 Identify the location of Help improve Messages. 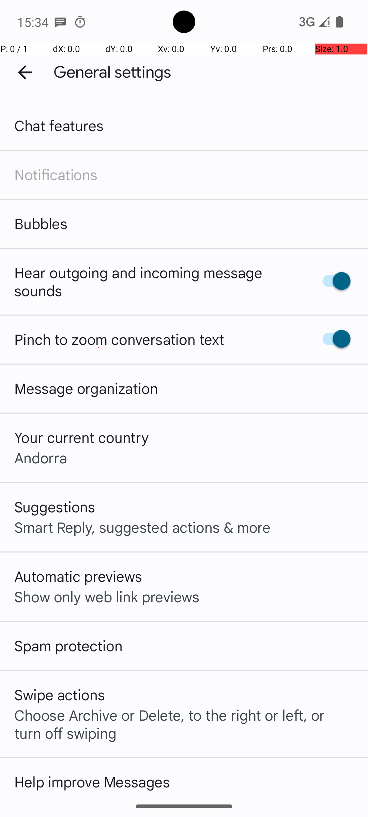
(92, 782).